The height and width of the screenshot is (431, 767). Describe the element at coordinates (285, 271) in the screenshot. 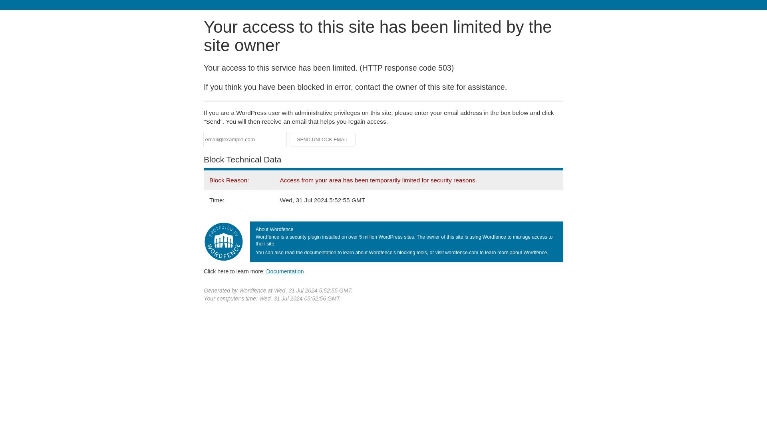

I see `Documentation` at that location.